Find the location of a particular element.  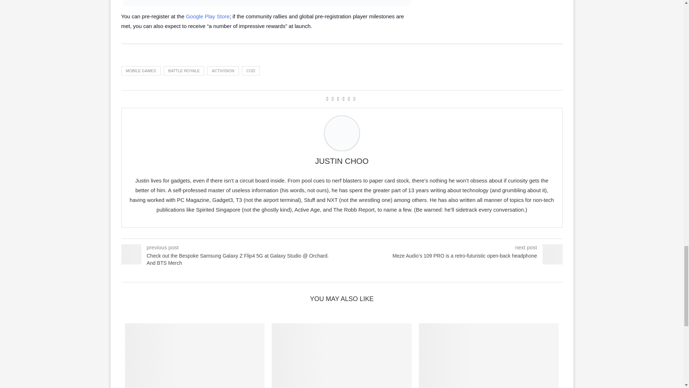

Google Play Store is located at coordinates (207, 16).